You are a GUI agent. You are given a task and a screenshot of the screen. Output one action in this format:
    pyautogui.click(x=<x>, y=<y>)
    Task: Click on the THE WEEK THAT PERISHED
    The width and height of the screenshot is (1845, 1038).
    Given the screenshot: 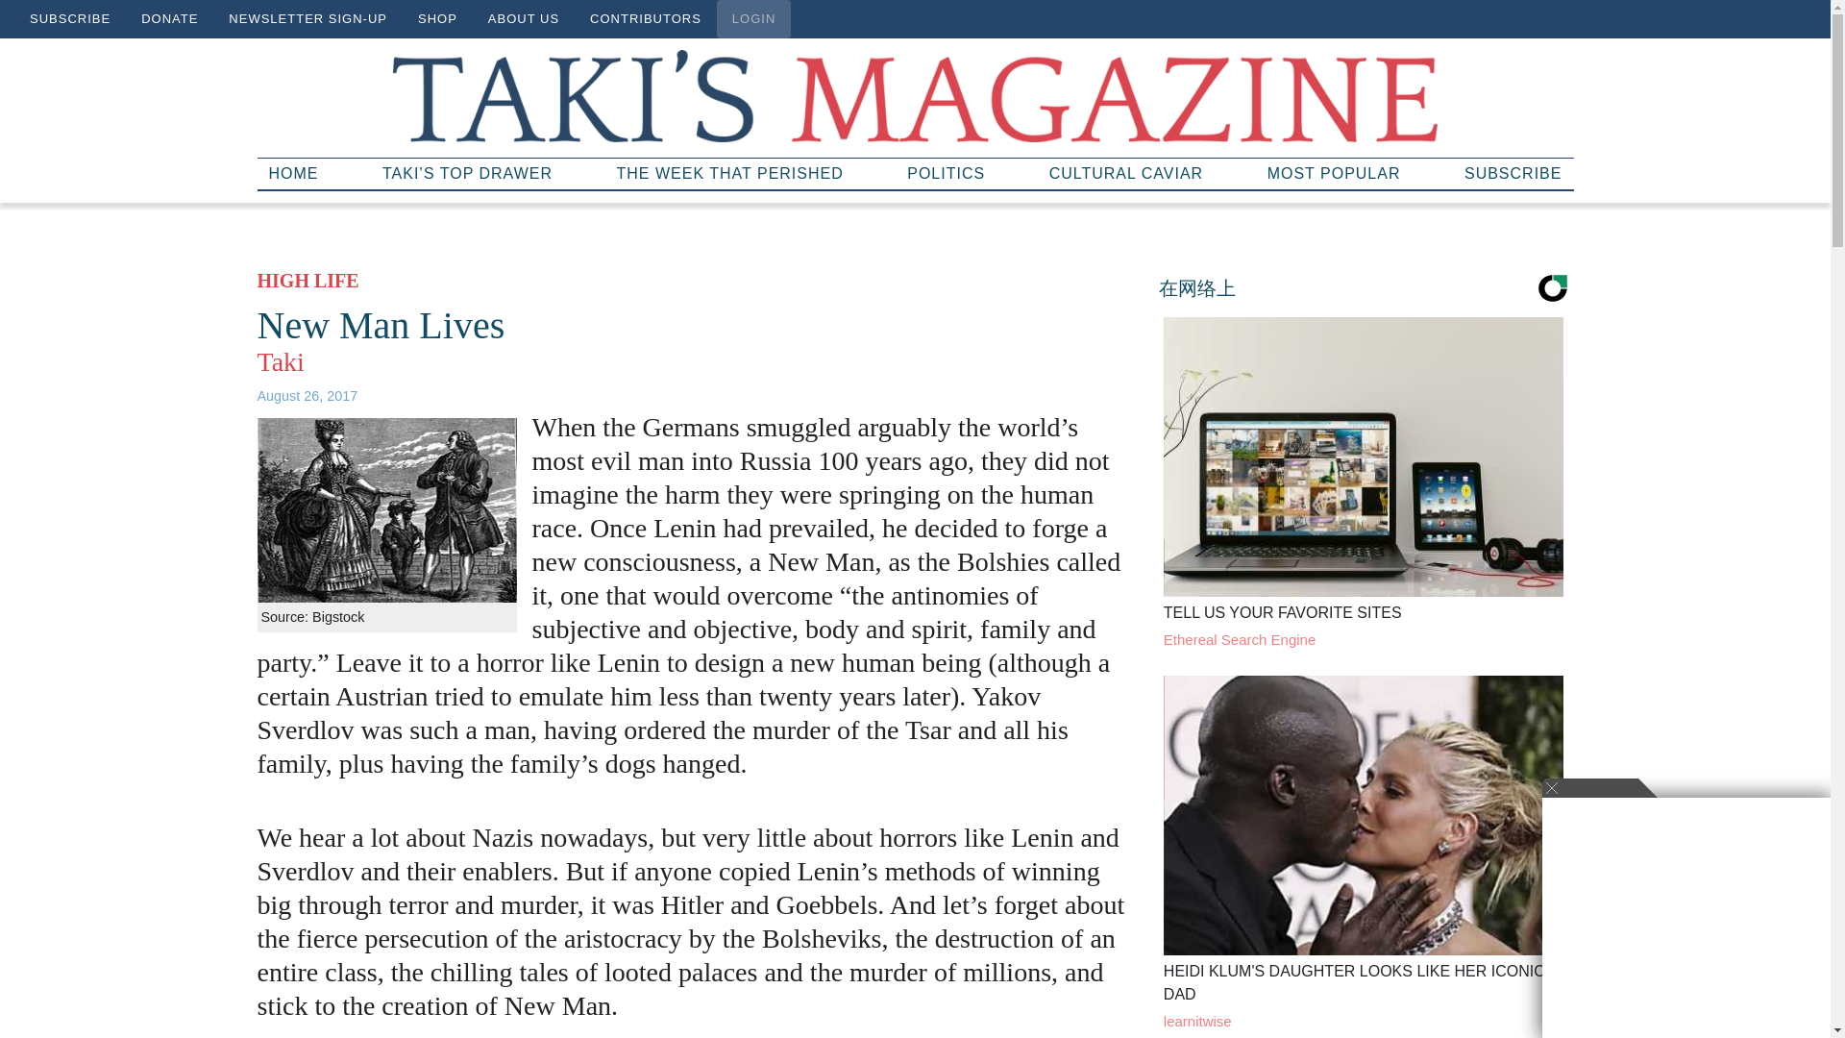 What is the action you would take?
    pyautogui.click(x=729, y=173)
    